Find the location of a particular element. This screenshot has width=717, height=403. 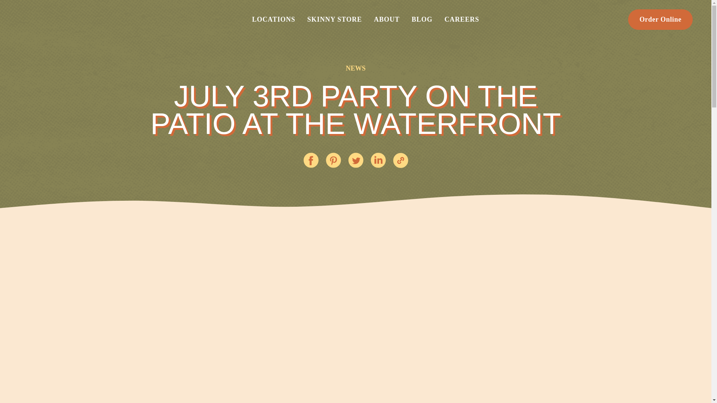

SKINNY STORE is located at coordinates (335, 19).